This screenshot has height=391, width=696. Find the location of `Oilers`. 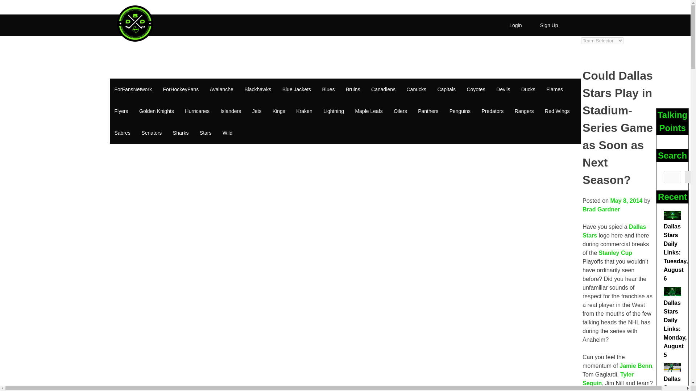

Oilers is located at coordinates (400, 111).